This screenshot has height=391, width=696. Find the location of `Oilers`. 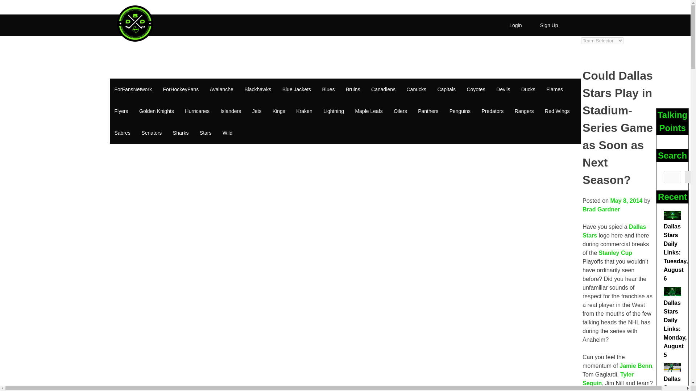

Oilers is located at coordinates (400, 111).